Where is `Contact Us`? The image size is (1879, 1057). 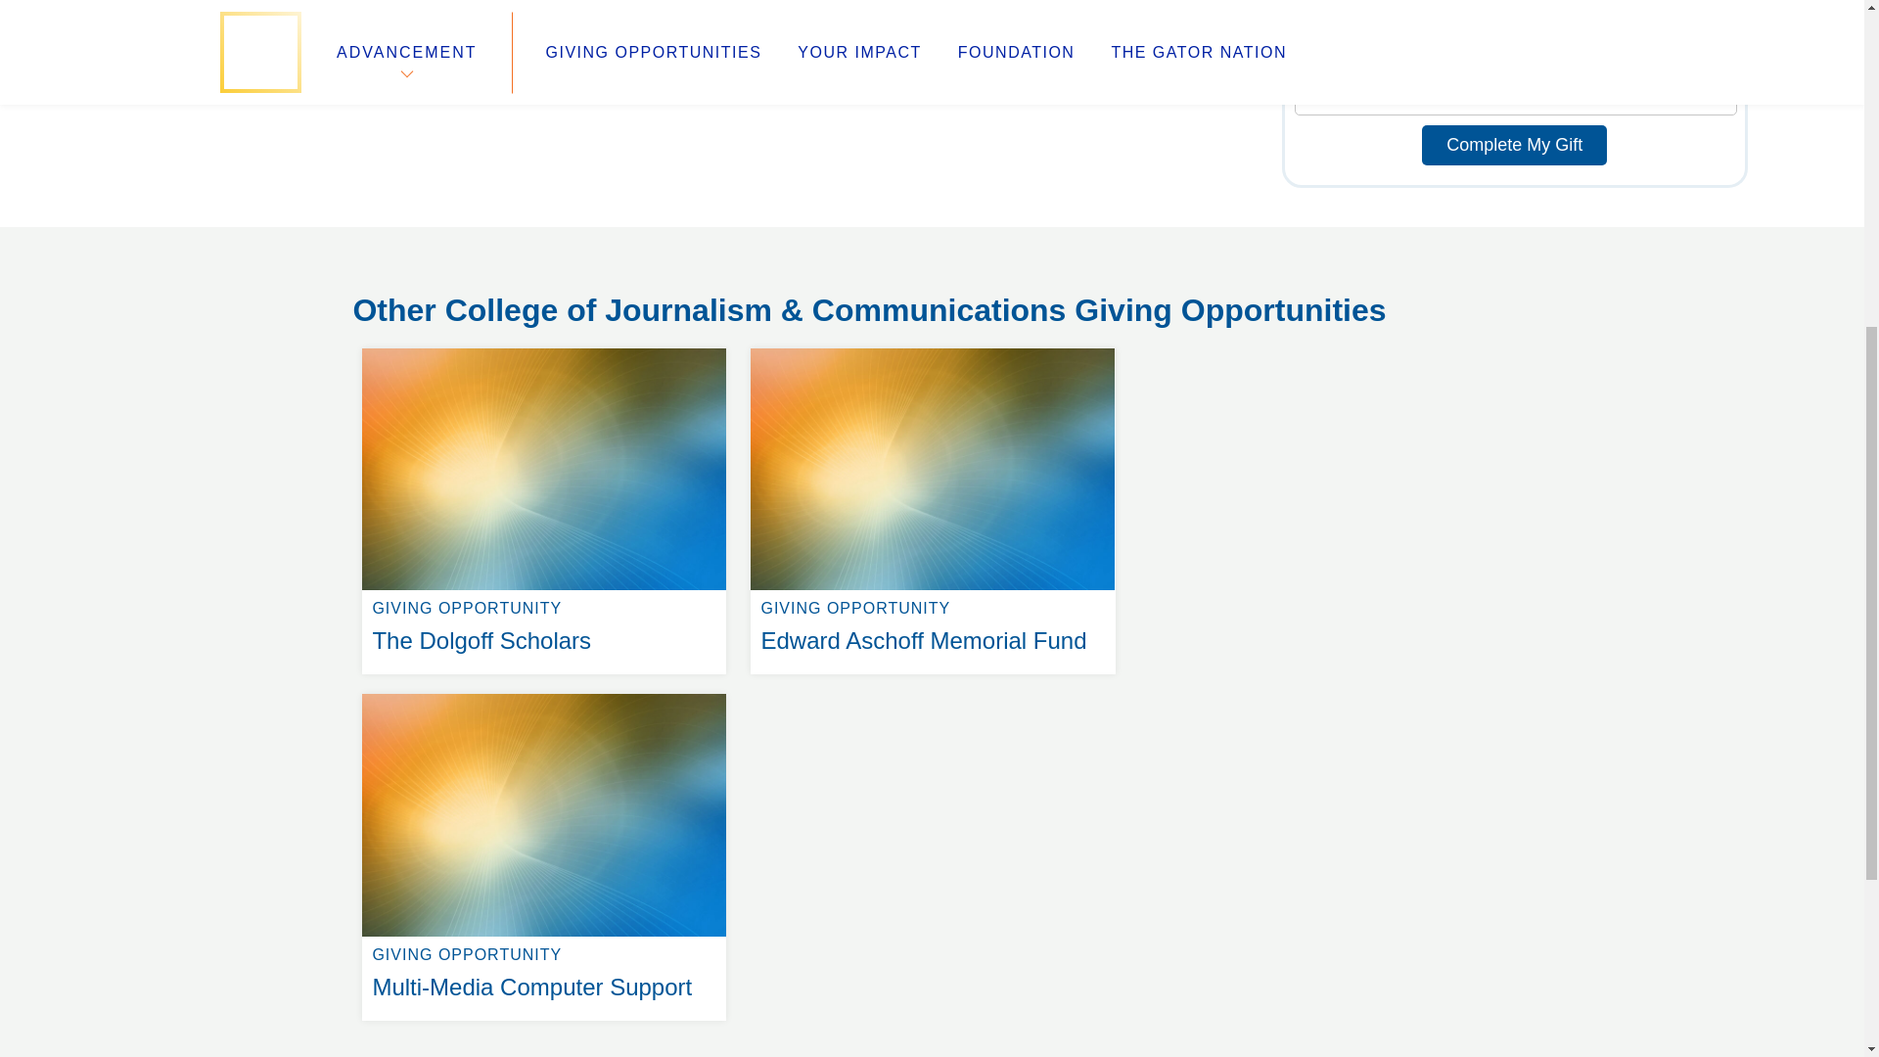 Contact Us is located at coordinates (1514, 145).